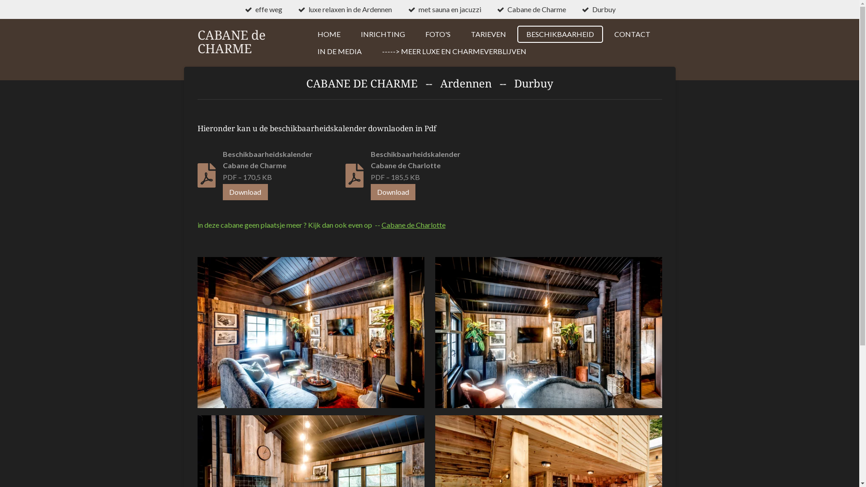 This screenshot has width=866, height=487. I want to click on Download, so click(245, 192).